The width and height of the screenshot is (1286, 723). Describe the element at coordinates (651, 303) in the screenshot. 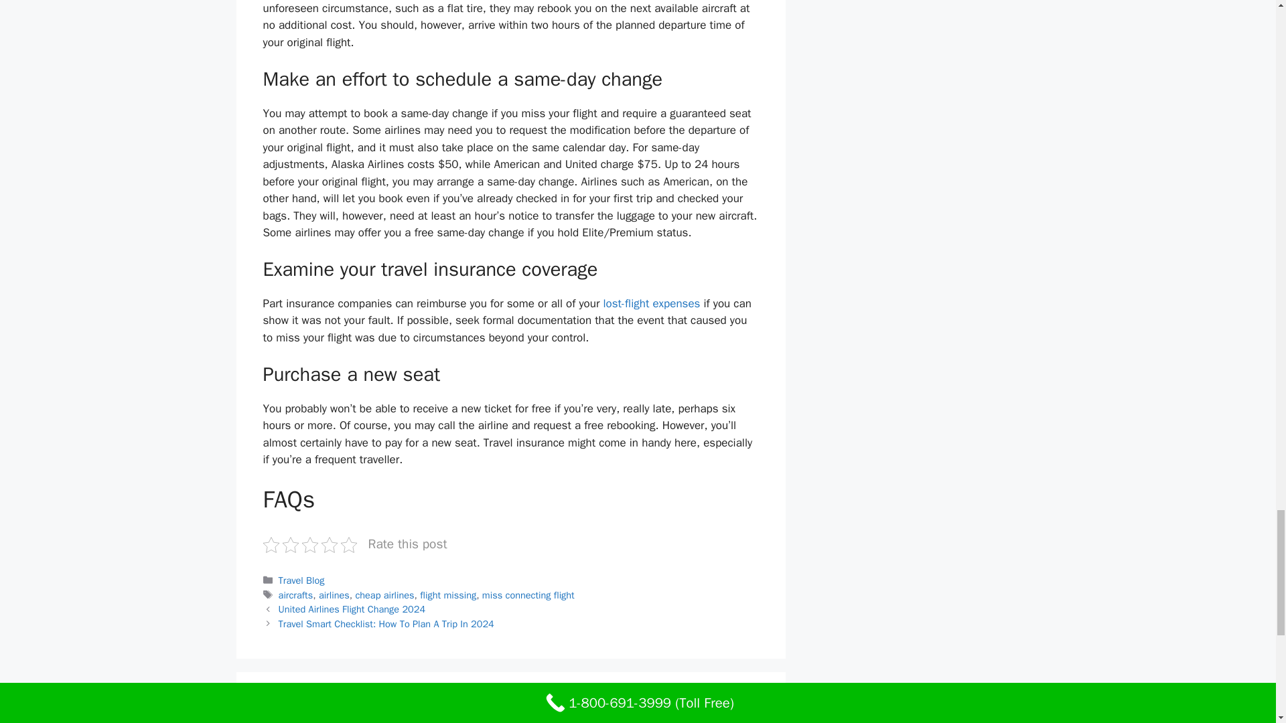

I see `lost-flight expenses` at that location.